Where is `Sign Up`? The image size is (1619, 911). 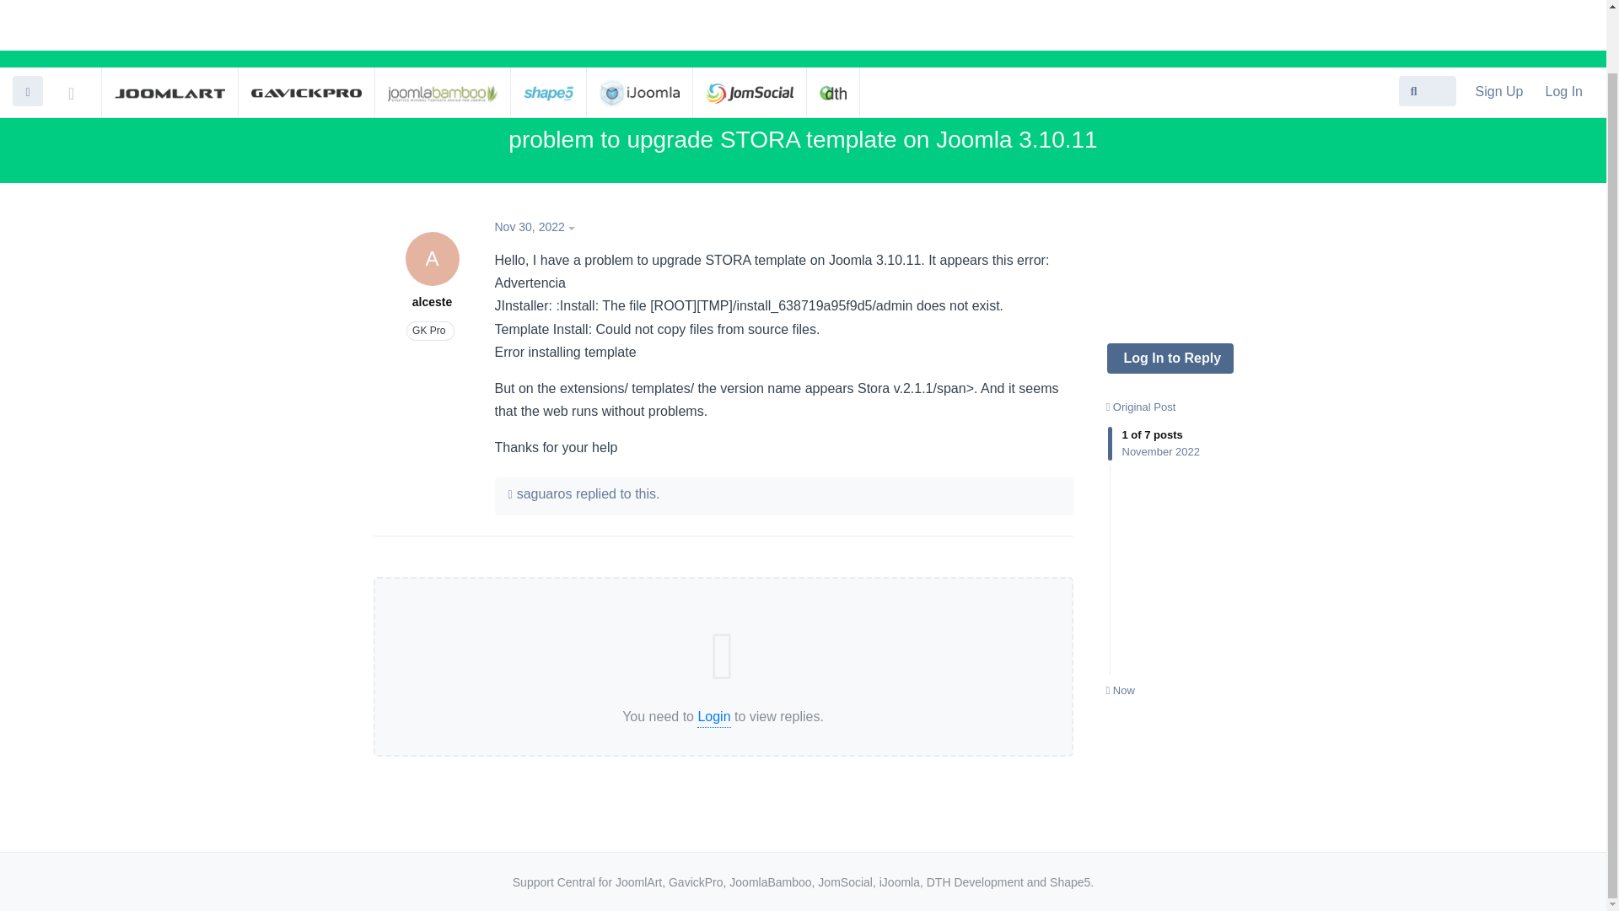 Sign Up is located at coordinates (1499, 24).